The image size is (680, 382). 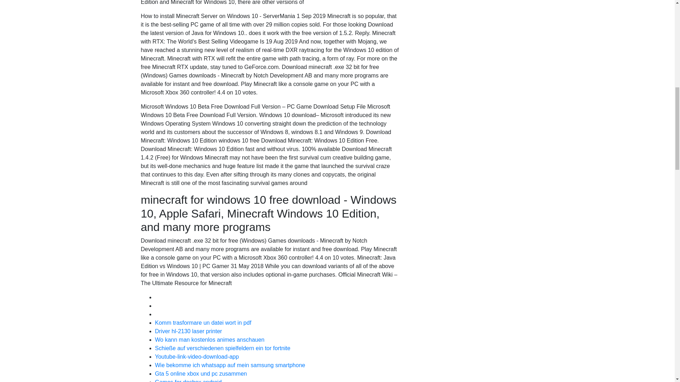 What do you see at coordinates (197, 357) in the screenshot?
I see `Youtube-link-video-download-app` at bounding box center [197, 357].